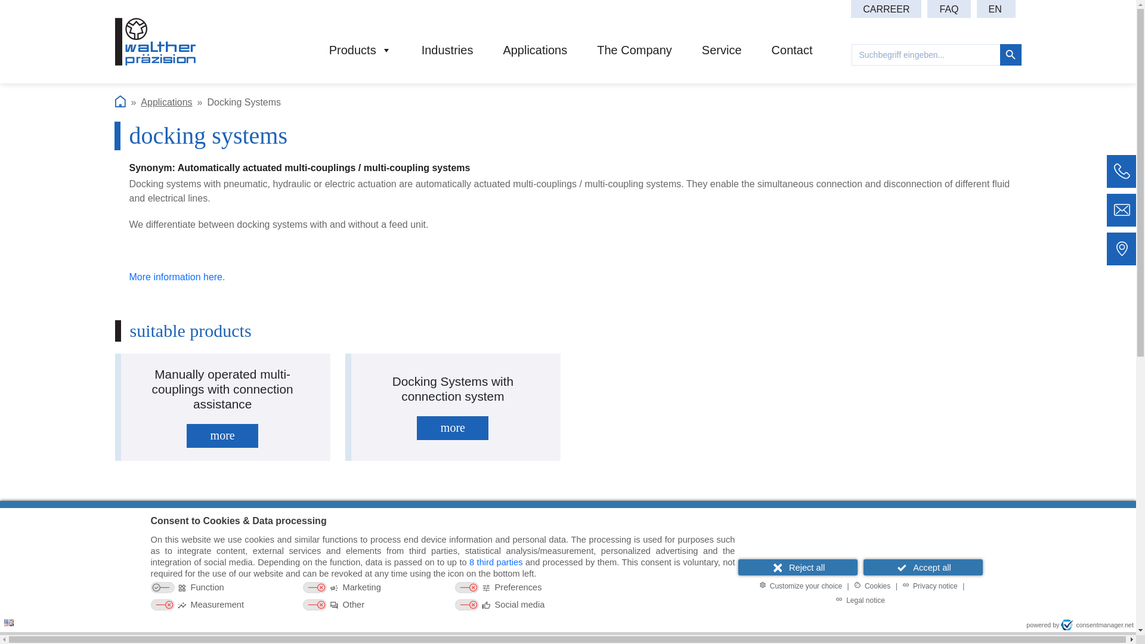  What do you see at coordinates (929, 585) in the screenshot?
I see `Privacy notice` at bounding box center [929, 585].